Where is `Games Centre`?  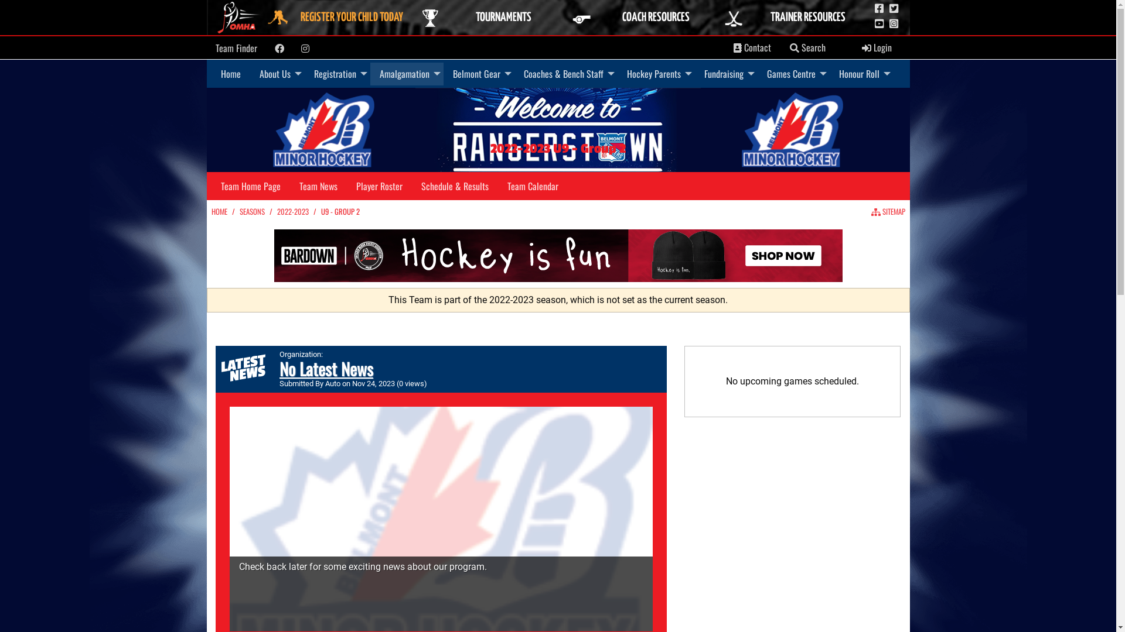 Games Centre is located at coordinates (793, 74).